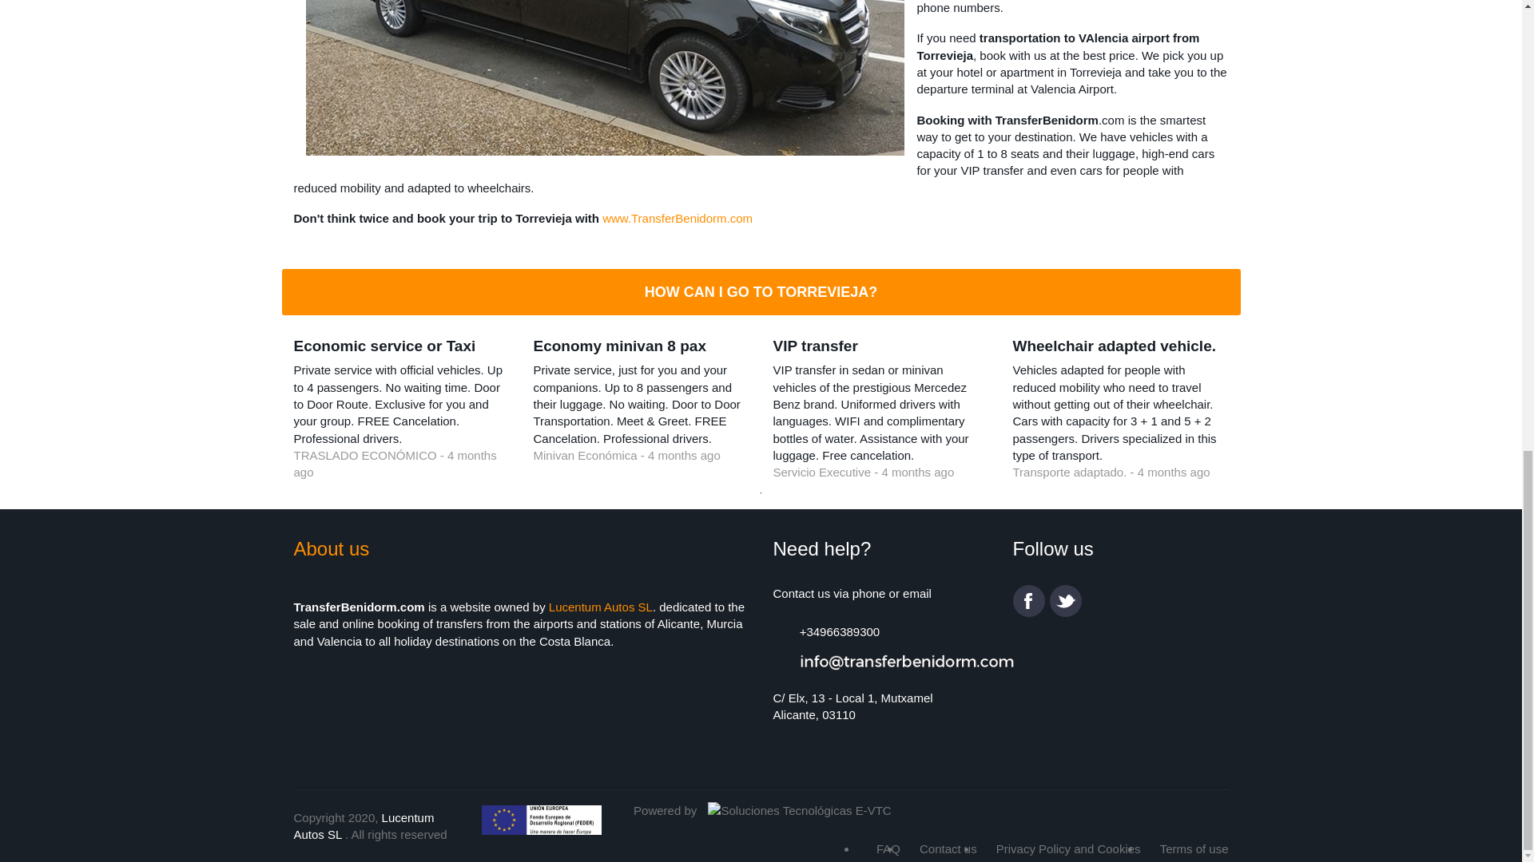 The image size is (1534, 862). What do you see at coordinates (601, 607) in the screenshot?
I see `Lucentum Autos SL` at bounding box center [601, 607].